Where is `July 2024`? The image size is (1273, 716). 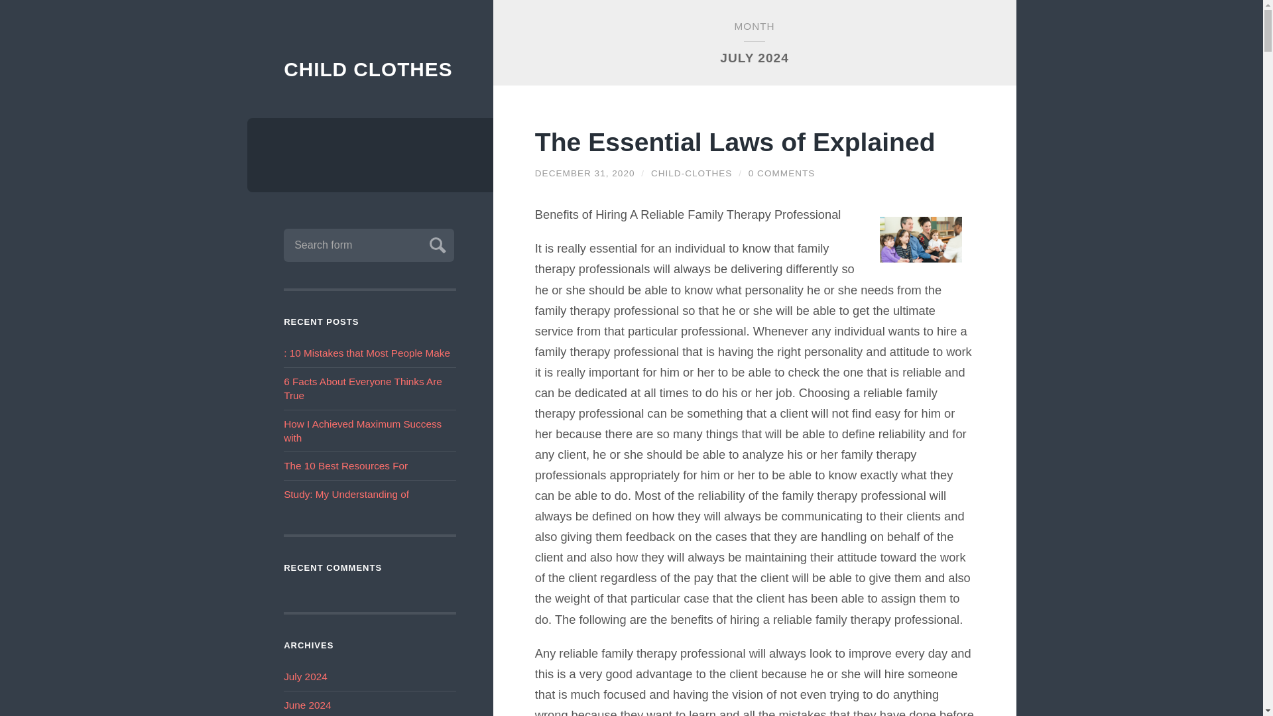 July 2024 is located at coordinates (305, 676).